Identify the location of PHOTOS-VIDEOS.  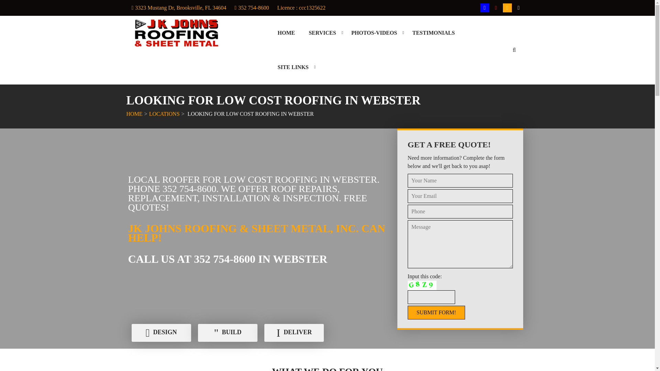
(374, 33).